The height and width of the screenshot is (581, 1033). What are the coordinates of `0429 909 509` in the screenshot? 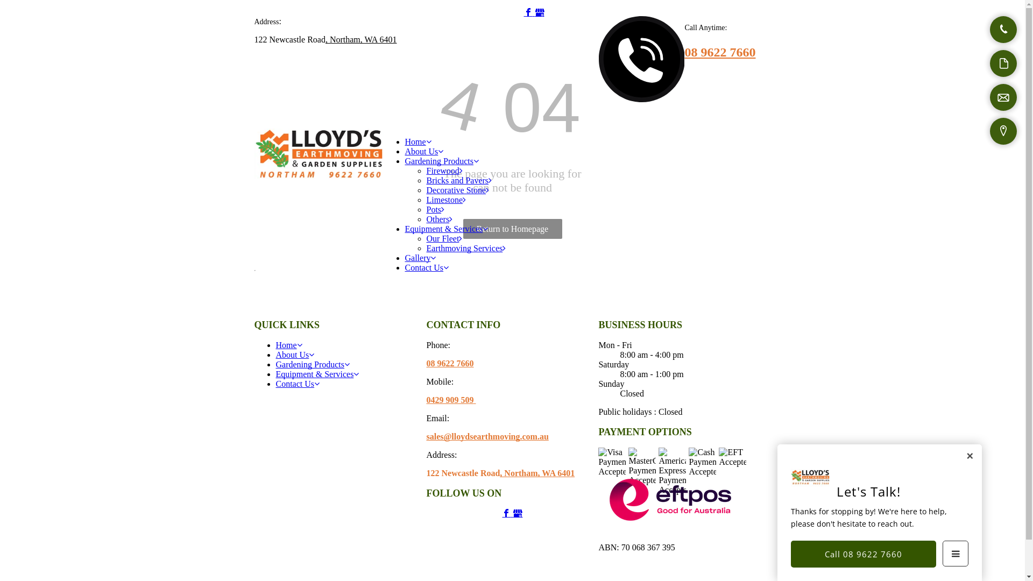 It's located at (450, 400).